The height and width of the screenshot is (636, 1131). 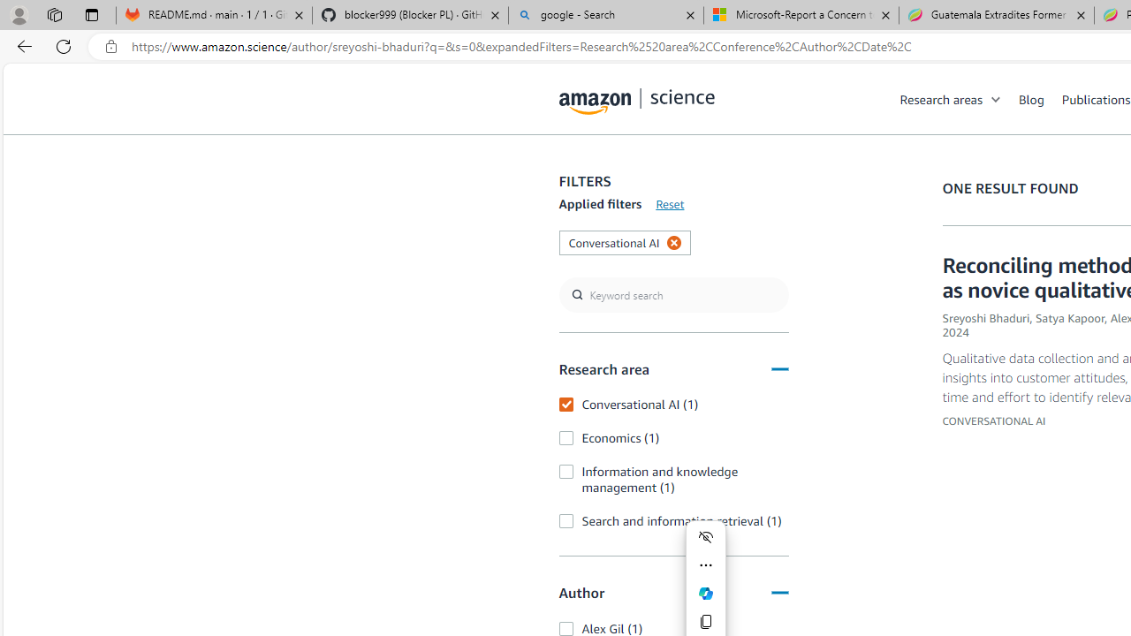 I want to click on Research areas, so click(x=941, y=99).